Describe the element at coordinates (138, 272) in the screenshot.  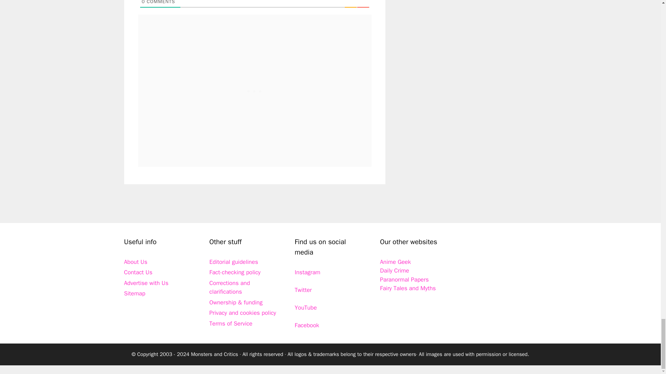
I see `Contact Us` at that location.